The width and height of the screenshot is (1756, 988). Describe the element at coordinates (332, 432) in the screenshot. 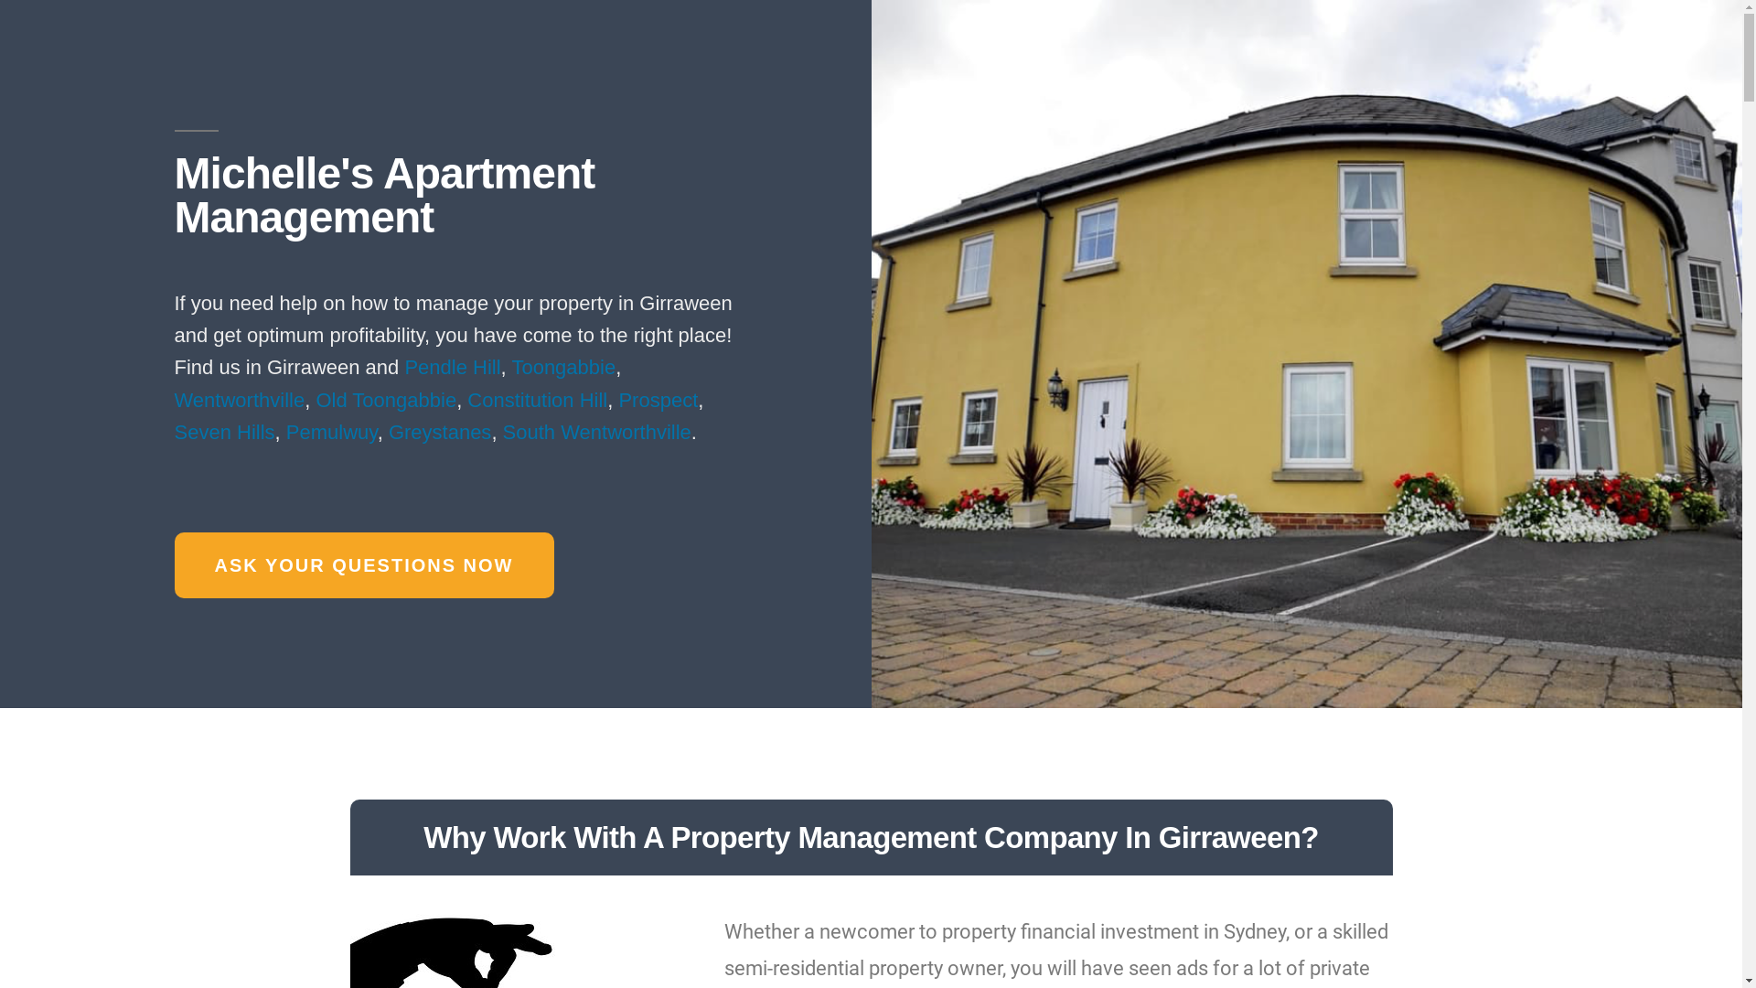

I see `Pemulwuy` at that location.